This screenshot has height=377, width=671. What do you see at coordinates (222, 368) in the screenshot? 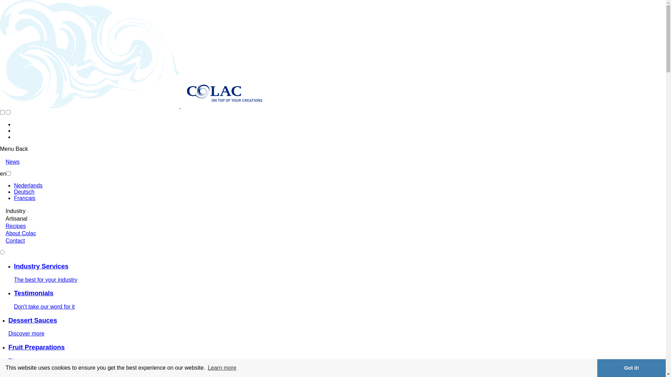
I see `Learn more` at bounding box center [222, 368].